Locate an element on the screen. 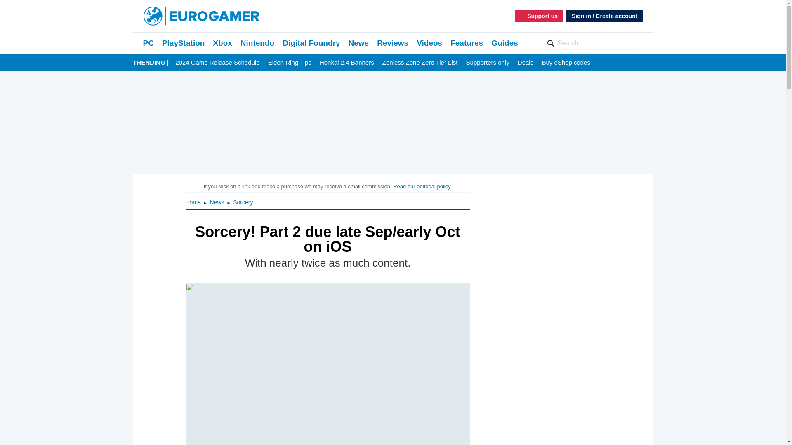 The height and width of the screenshot is (445, 792). News is located at coordinates (358, 43).